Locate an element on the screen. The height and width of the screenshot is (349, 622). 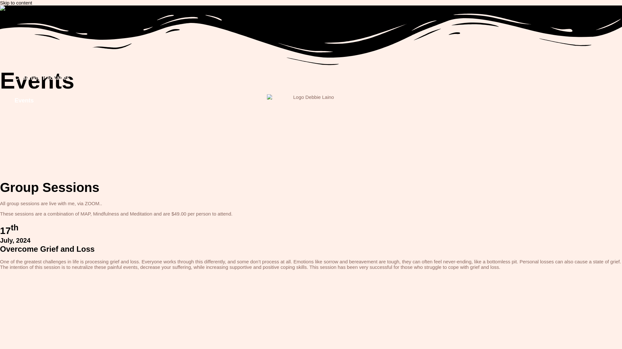
About Me is located at coordinates (43, 55).